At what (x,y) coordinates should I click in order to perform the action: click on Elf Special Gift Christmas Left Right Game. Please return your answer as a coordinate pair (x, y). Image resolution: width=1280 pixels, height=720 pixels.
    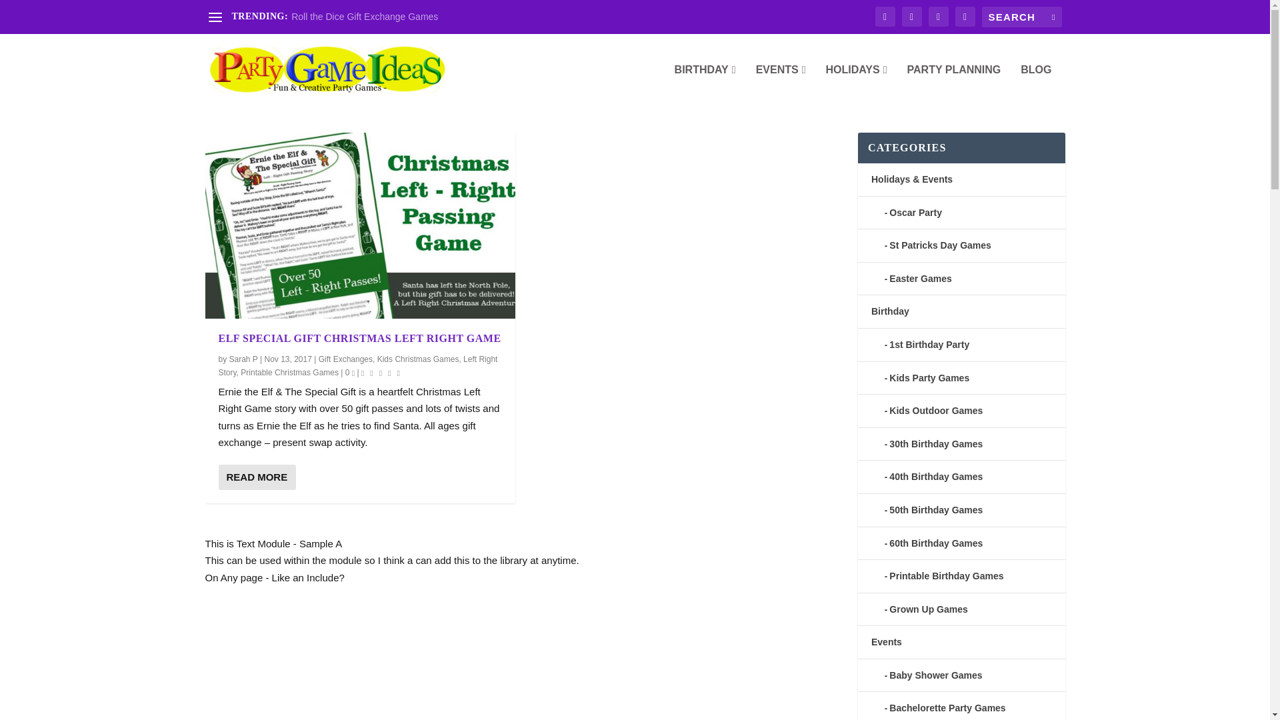
    Looking at the image, I should click on (360, 225).